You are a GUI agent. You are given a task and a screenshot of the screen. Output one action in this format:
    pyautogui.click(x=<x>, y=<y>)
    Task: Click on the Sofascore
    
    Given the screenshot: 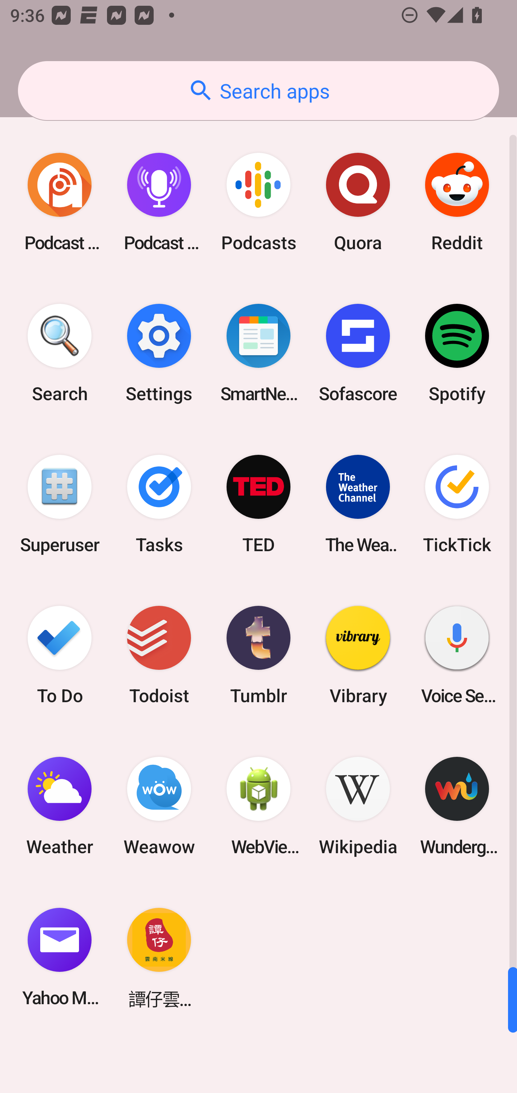 What is the action you would take?
    pyautogui.click(x=358, y=353)
    